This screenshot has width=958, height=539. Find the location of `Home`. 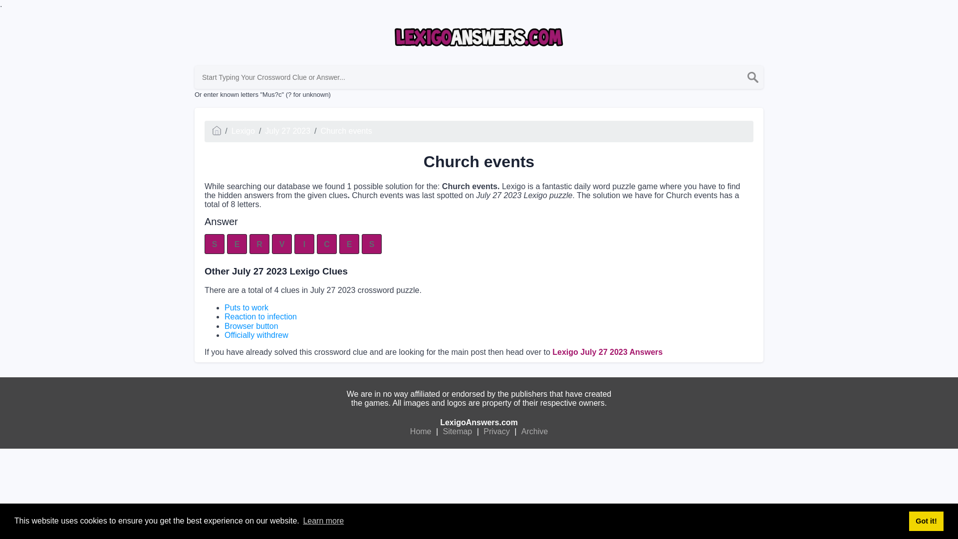

Home is located at coordinates (421, 431).